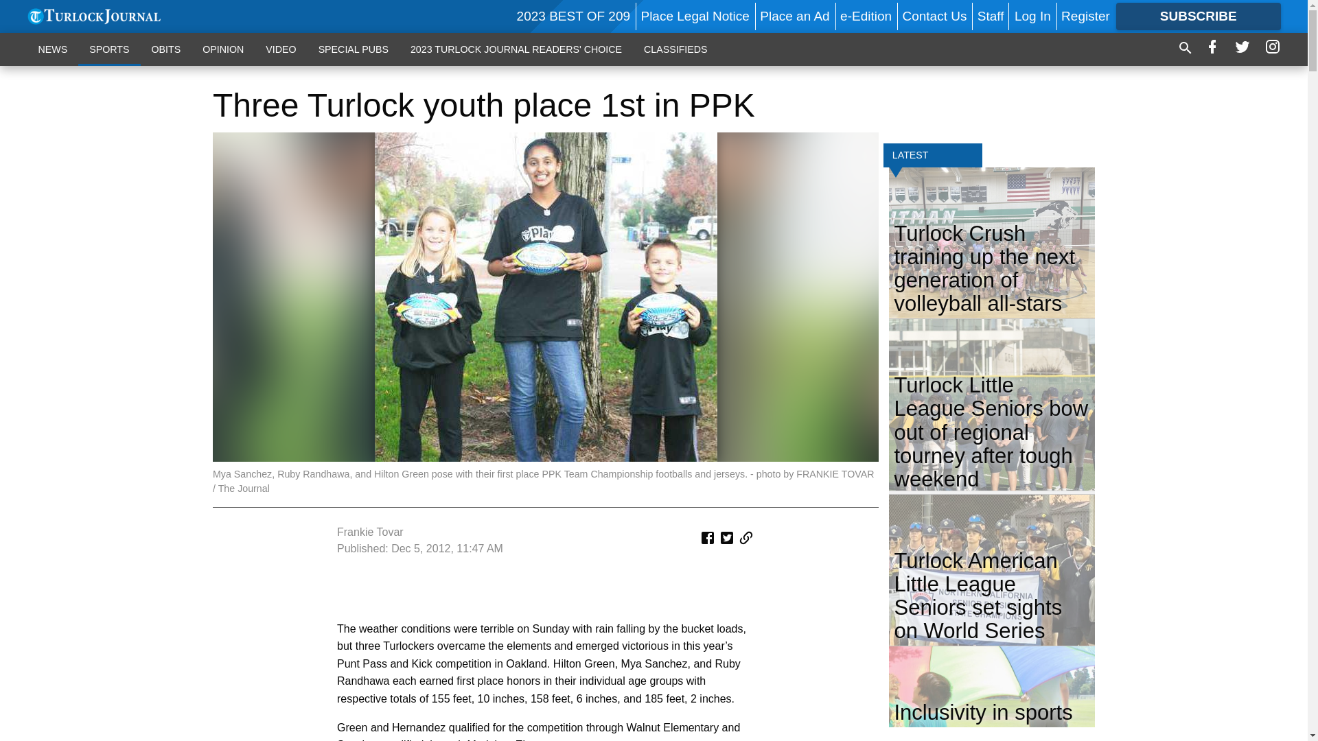  What do you see at coordinates (165, 49) in the screenshot?
I see `OBITS` at bounding box center [165, 49].